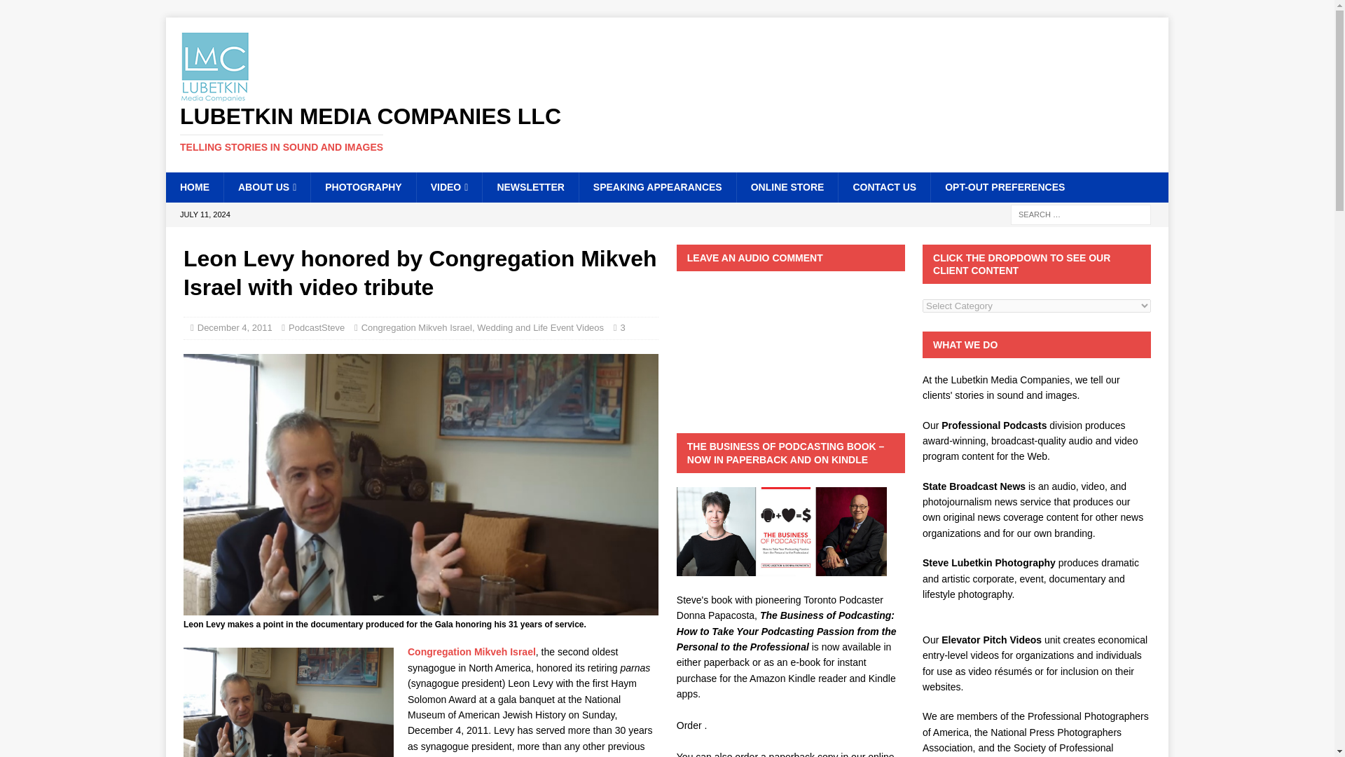 The image size is (1345, 757). What do you see at coordinates (194, 187) in the screenshot?
I see `HOME` at bounding box center [194, 187].